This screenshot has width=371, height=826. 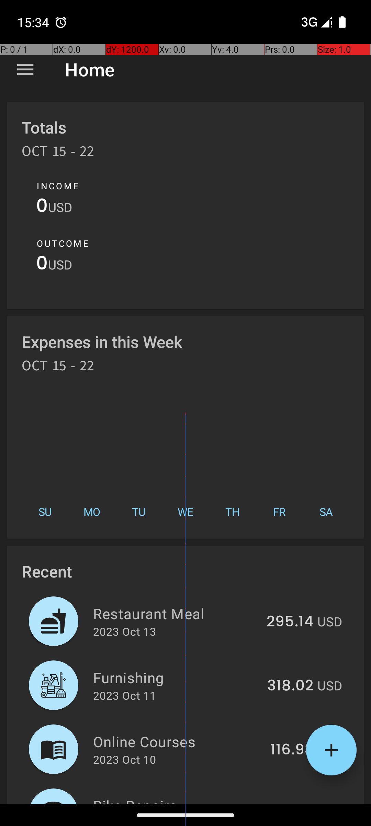 I want to click on Furnishing, so click(x=176, y=677).